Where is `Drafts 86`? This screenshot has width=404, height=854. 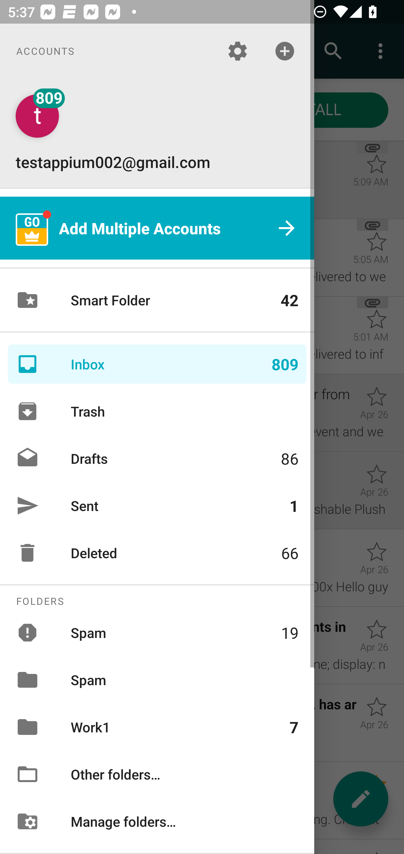 Drafts 86 is located at coordinates (157, 458).